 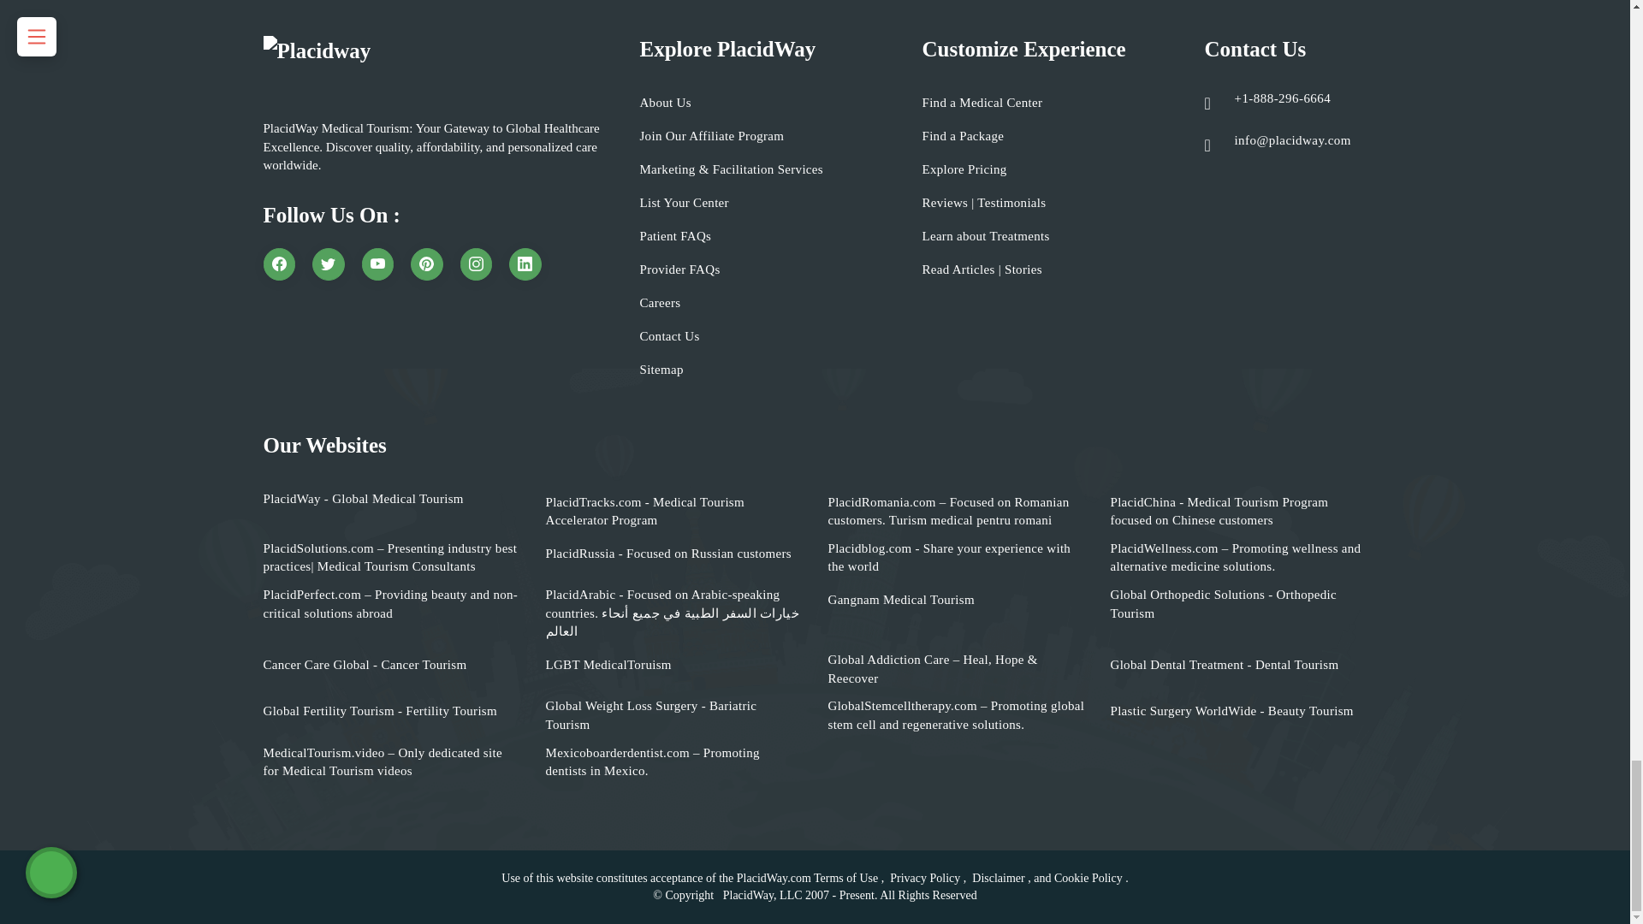 What do you see at coordinates (956, 558) in the screenshot?
I see `Placidblog.com - Share your experience with the world` at bounding box center [956, 558].